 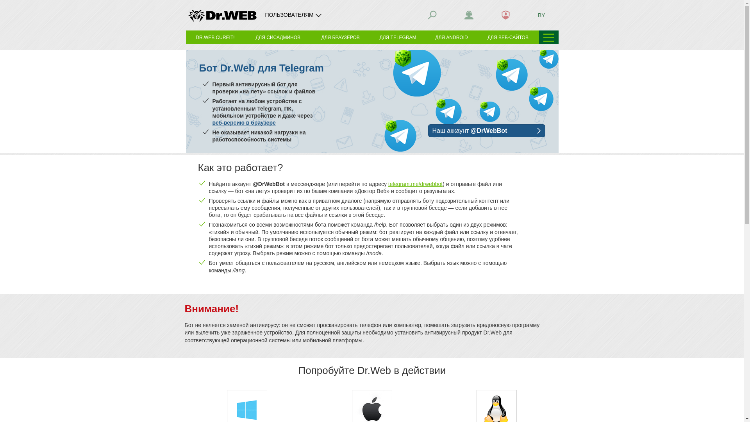 What do you see at coordinates (416, 184) in the screenshot?
I see `telegram.me/drwebbot` at bounding box center [416, 184].